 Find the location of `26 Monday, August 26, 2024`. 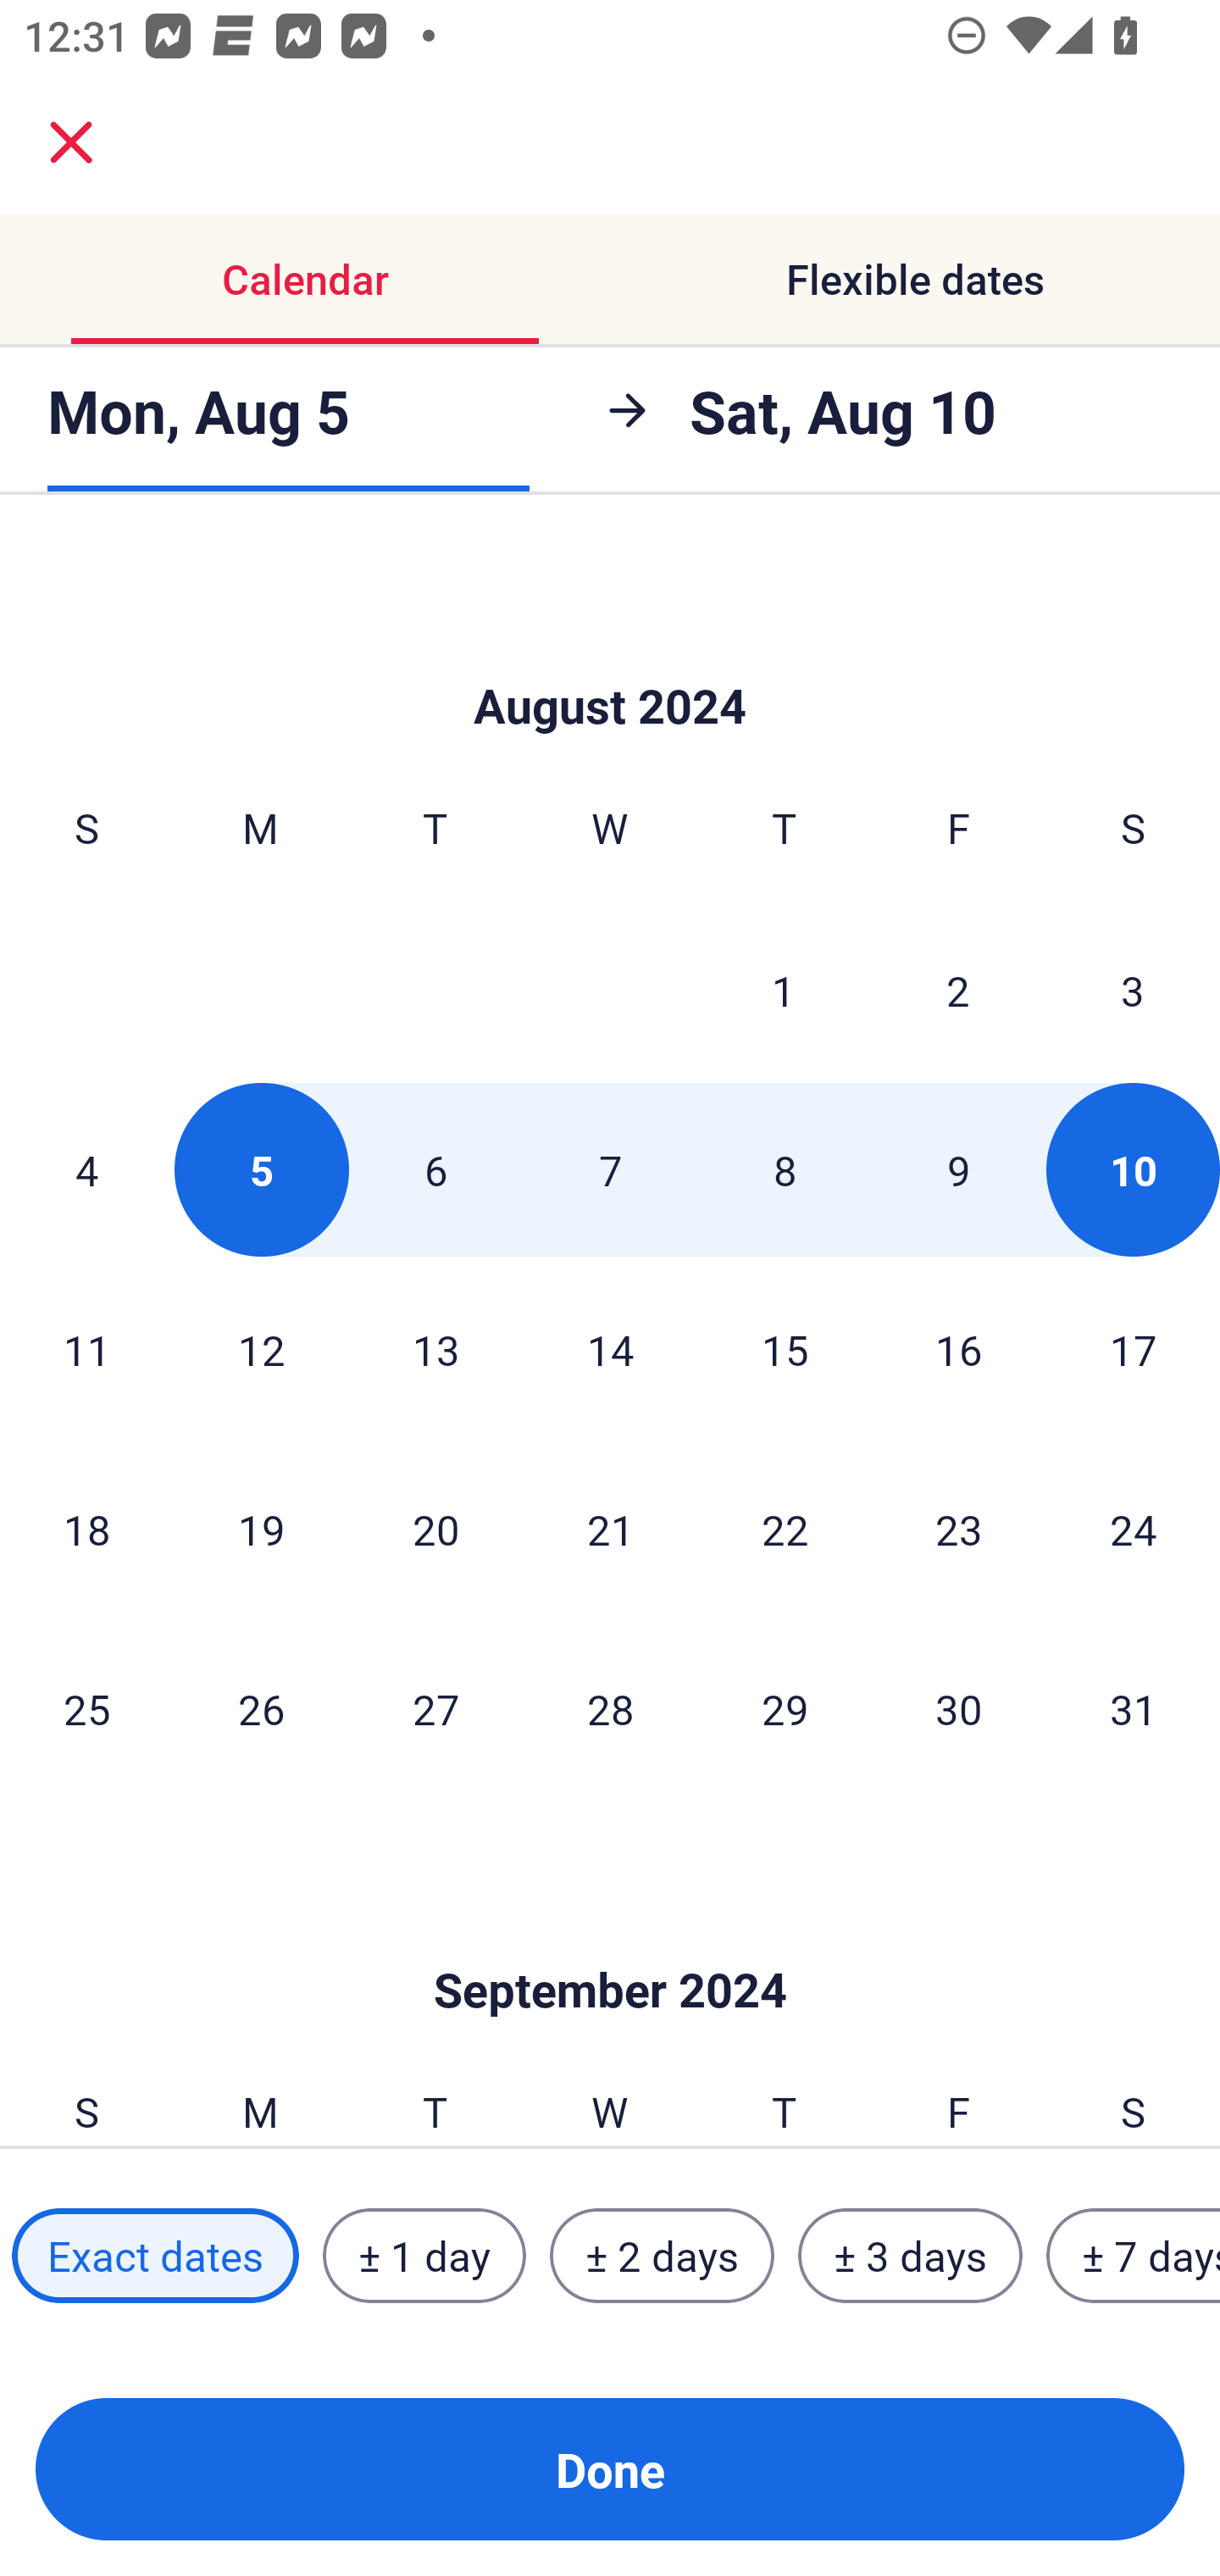

26 Monday, August 26, 2024 is located at coordinates (261, 1708).